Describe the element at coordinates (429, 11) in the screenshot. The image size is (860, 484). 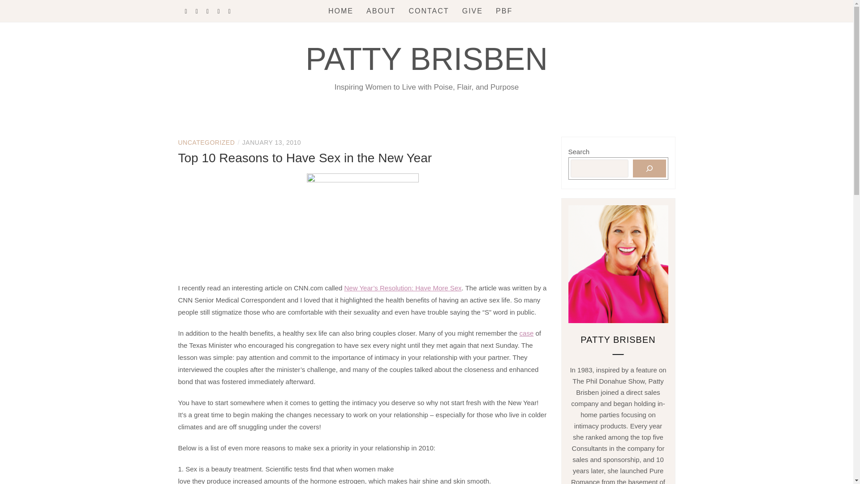
I see `CONTACT` at that location.